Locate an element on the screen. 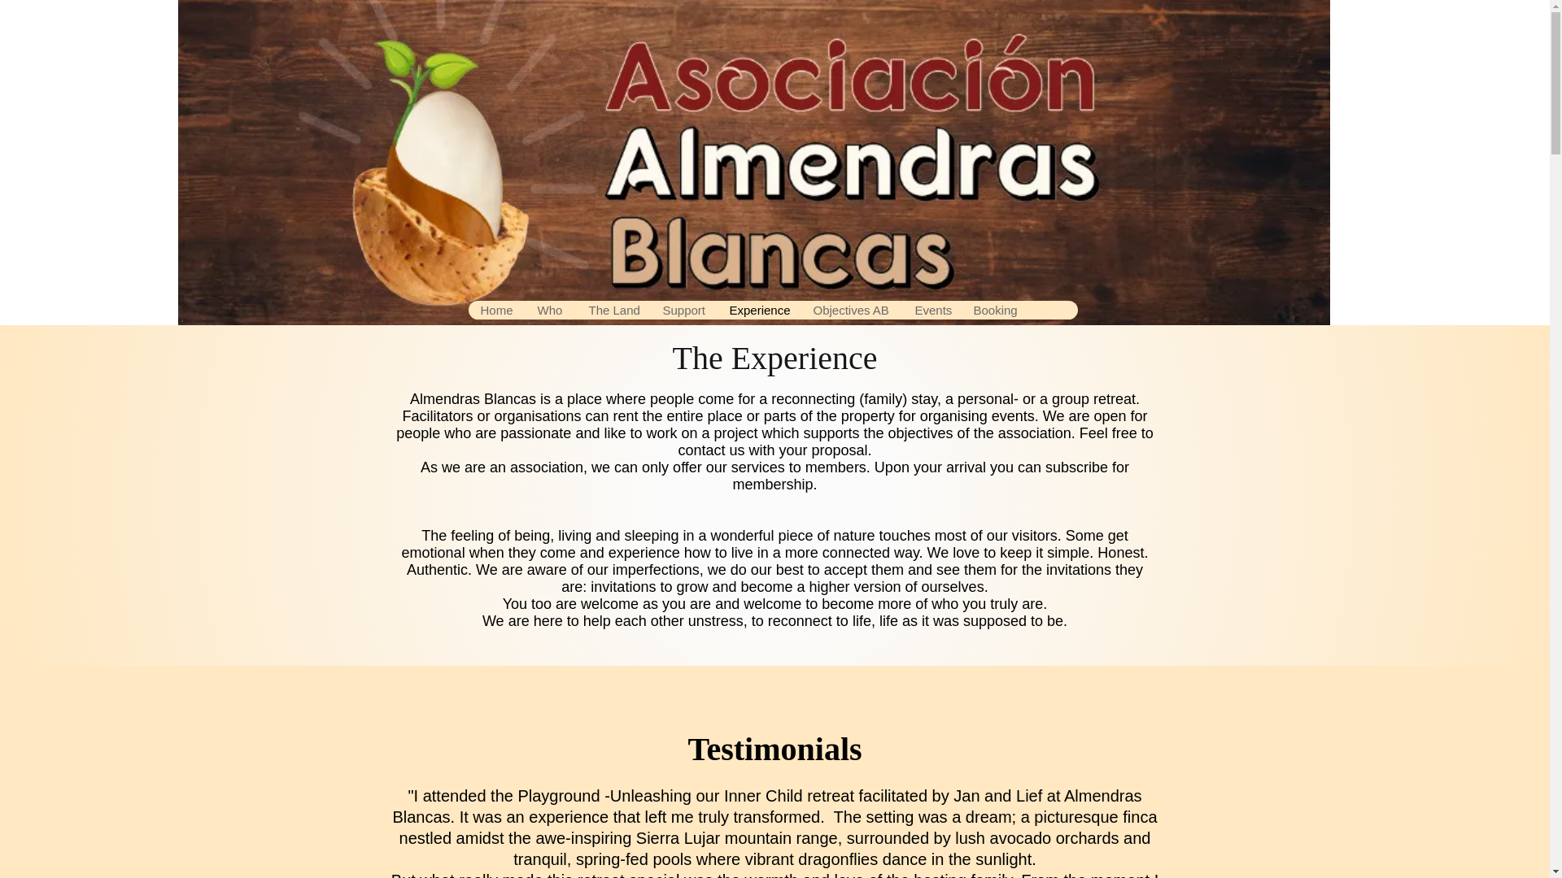 The image size is (1562, 878). Experience is located at coordinates (757, 311).